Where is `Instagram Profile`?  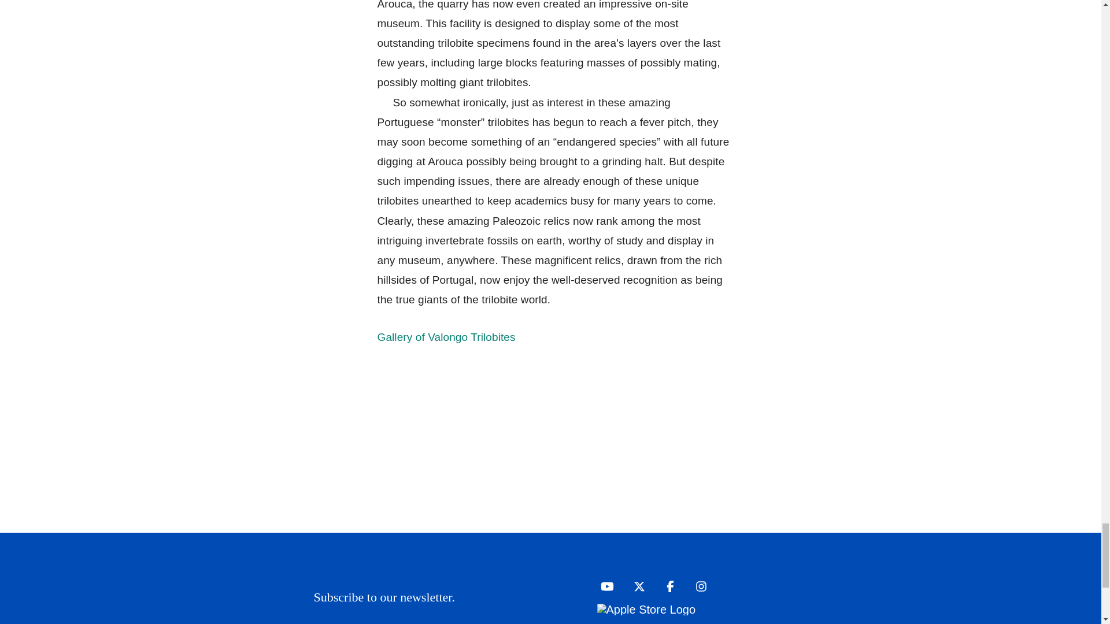 Instagram Profile is located at coordinates (697, 586).